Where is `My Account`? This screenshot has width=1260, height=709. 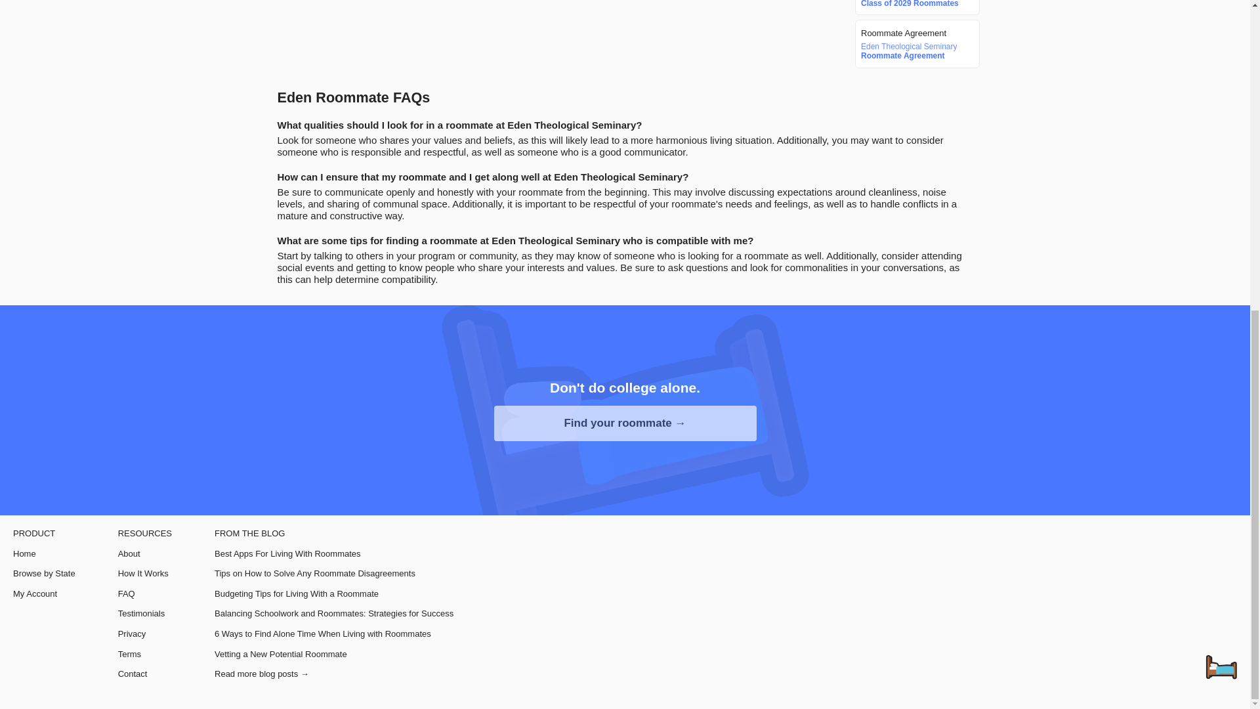
My Account is located at coordinates (44, 593).